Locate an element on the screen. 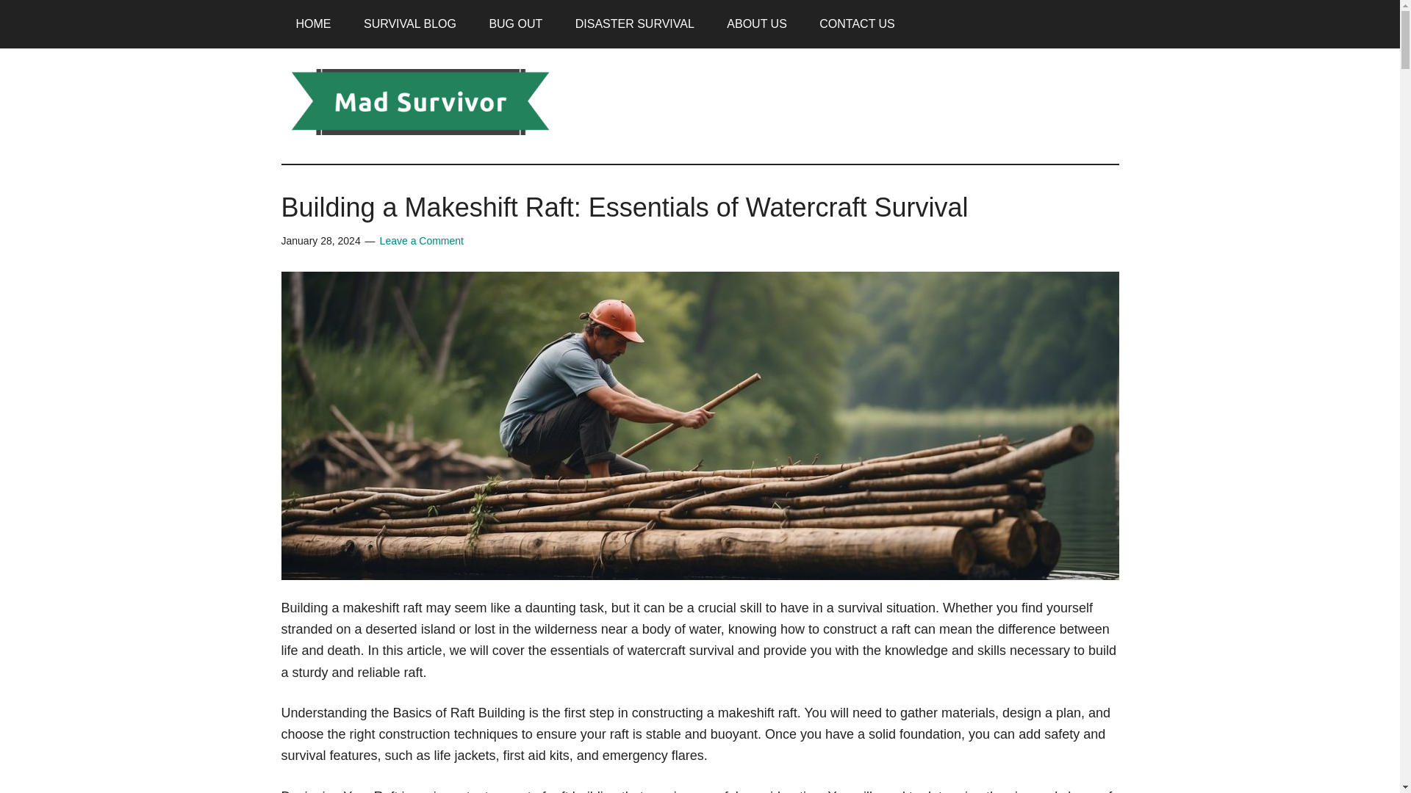  CONTACT US is located at coordinates (857, 23).